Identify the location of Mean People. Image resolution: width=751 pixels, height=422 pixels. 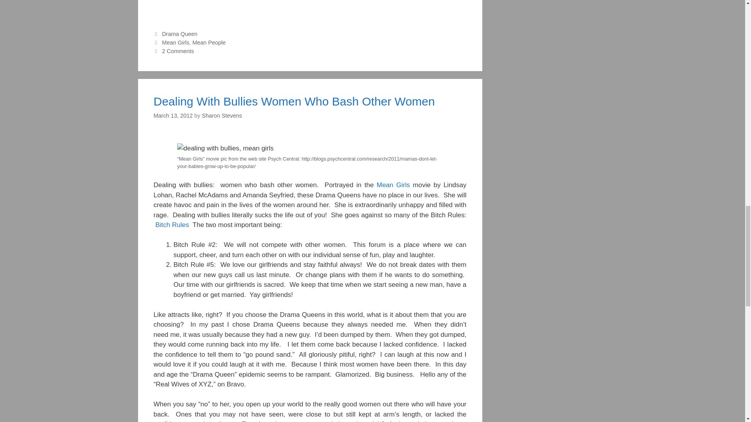
(209, 42).